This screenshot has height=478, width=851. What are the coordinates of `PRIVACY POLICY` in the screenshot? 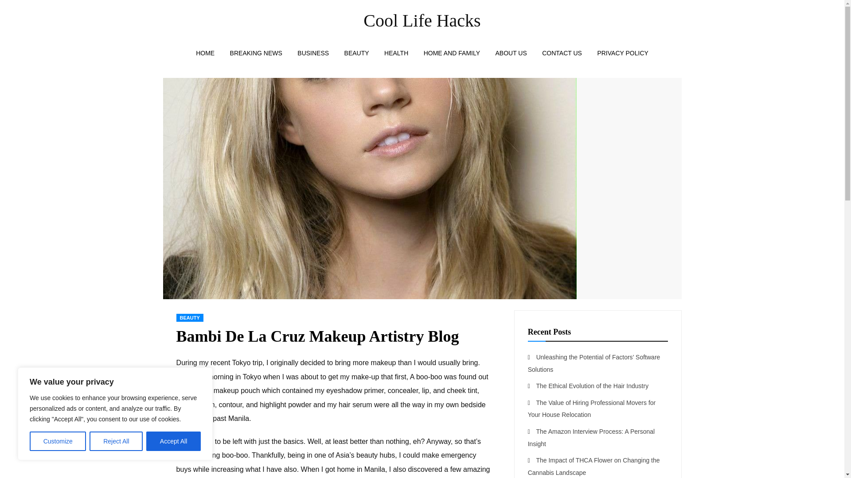 It's located at (622, 53).